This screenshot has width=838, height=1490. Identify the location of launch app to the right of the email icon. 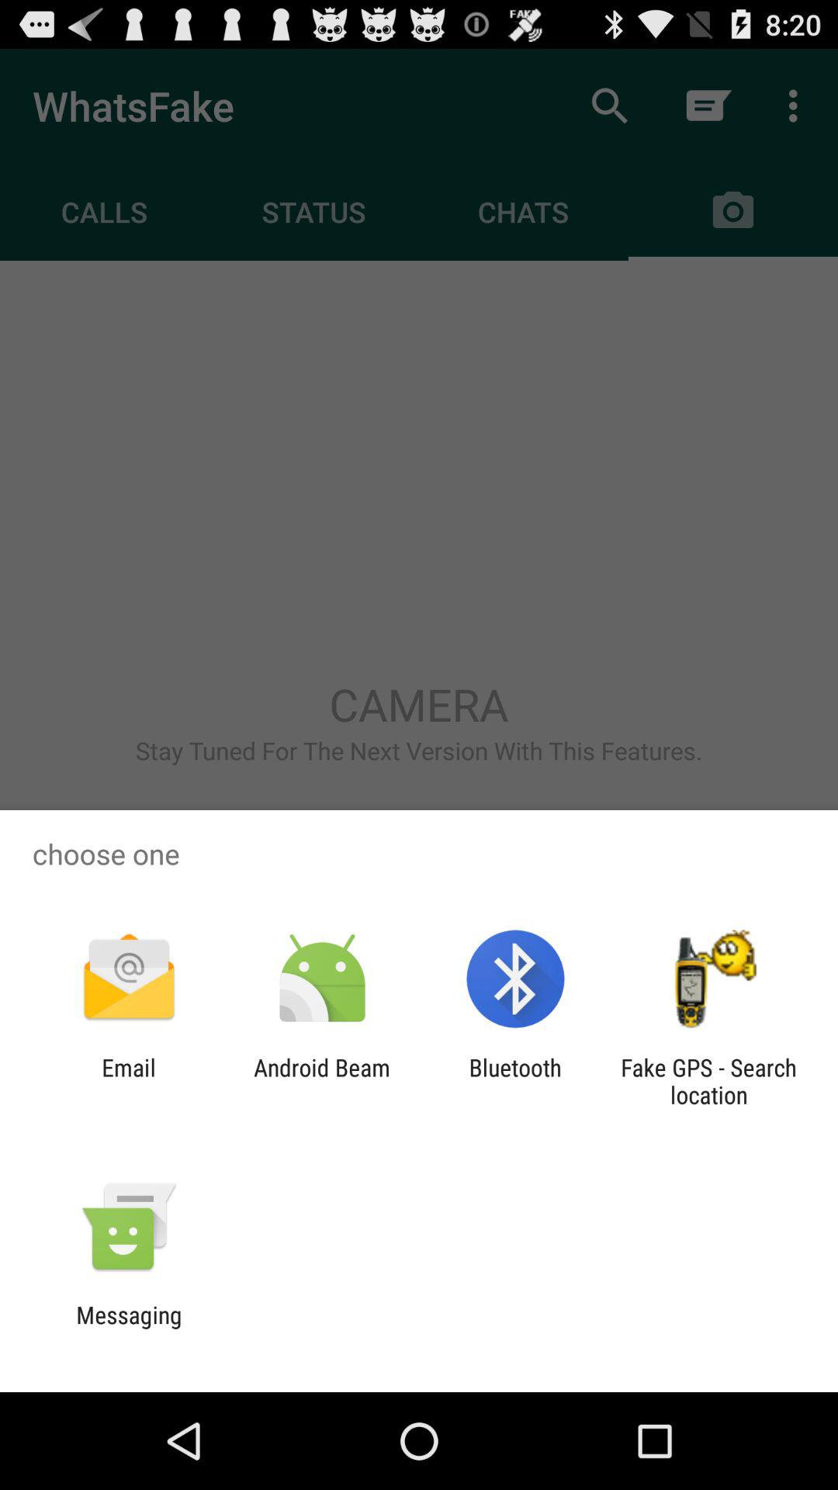
(321, 1081).